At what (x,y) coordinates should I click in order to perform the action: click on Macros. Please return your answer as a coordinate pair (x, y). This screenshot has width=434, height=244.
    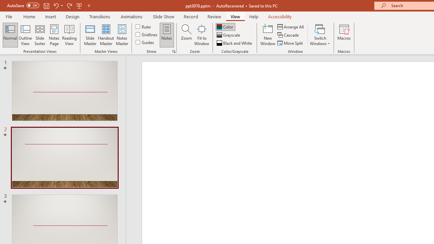
    Looking at the image, I should click on (344, 35).